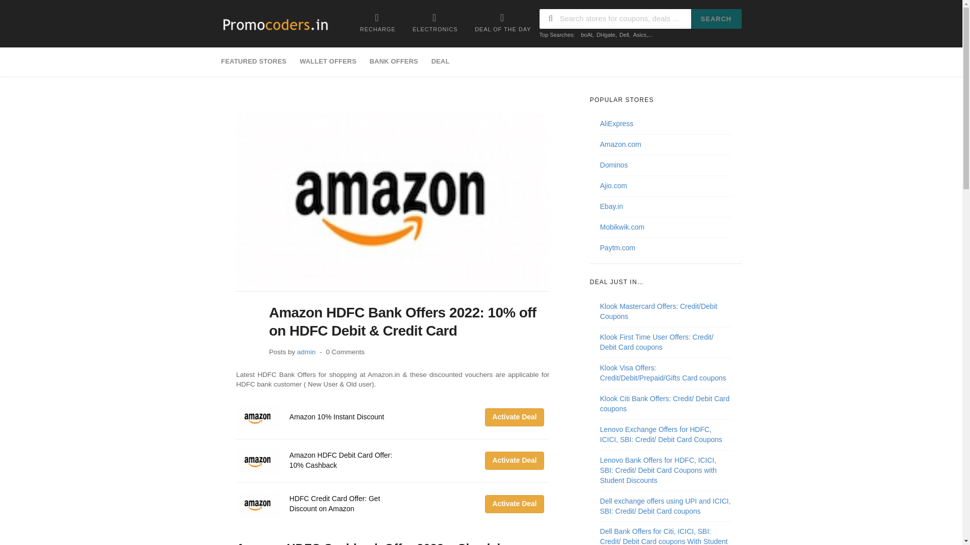 The height and width of the screenshot is (545, 970). What do you see at coordinates (327, 62) in the screenshot?
I see `WALLET OFFERS` at bounding box center [327, 62].